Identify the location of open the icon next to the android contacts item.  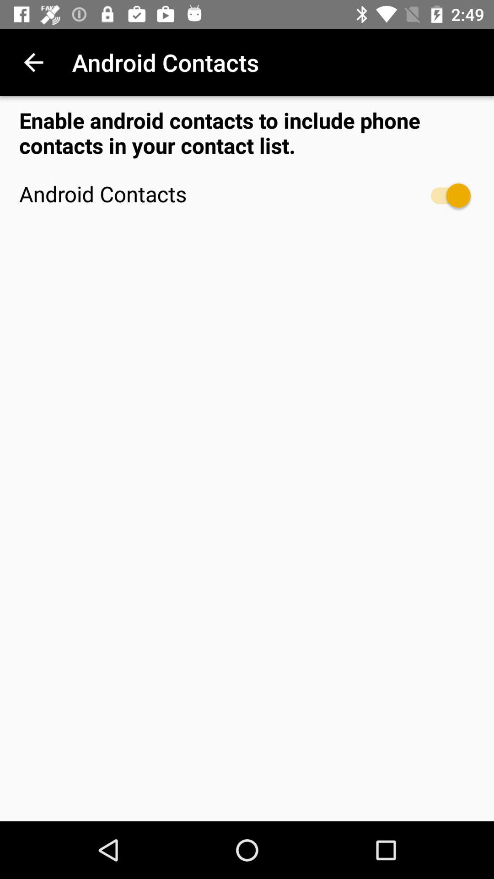
(446, 195).